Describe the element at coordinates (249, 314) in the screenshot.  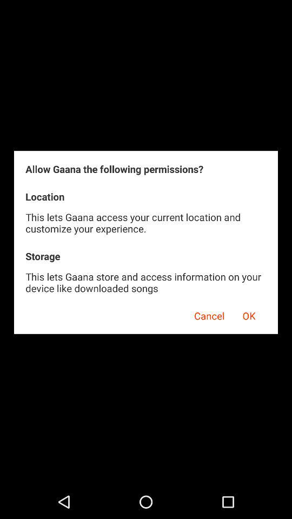
I see `open icon below the this lets gaana icon` at that location.